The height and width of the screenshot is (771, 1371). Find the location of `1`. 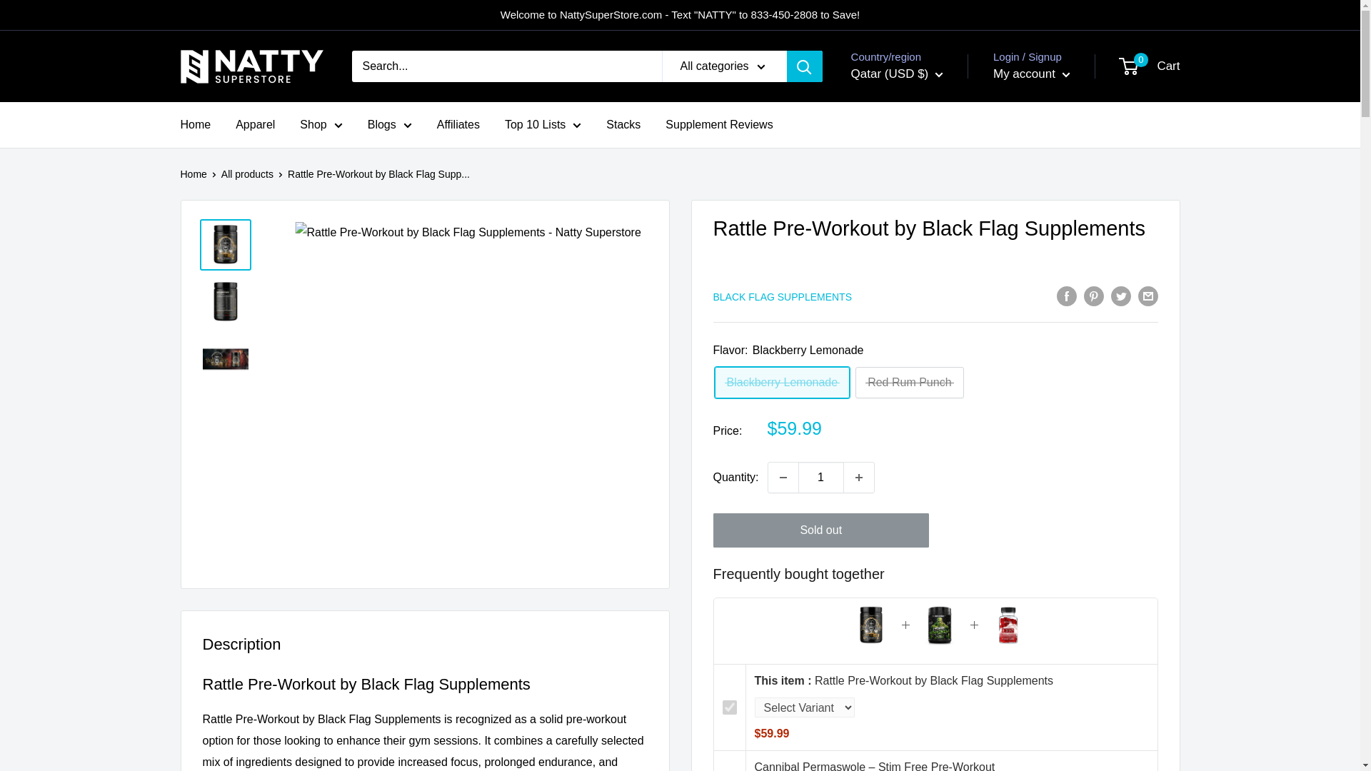

1 is located at coordinates (821, 478).